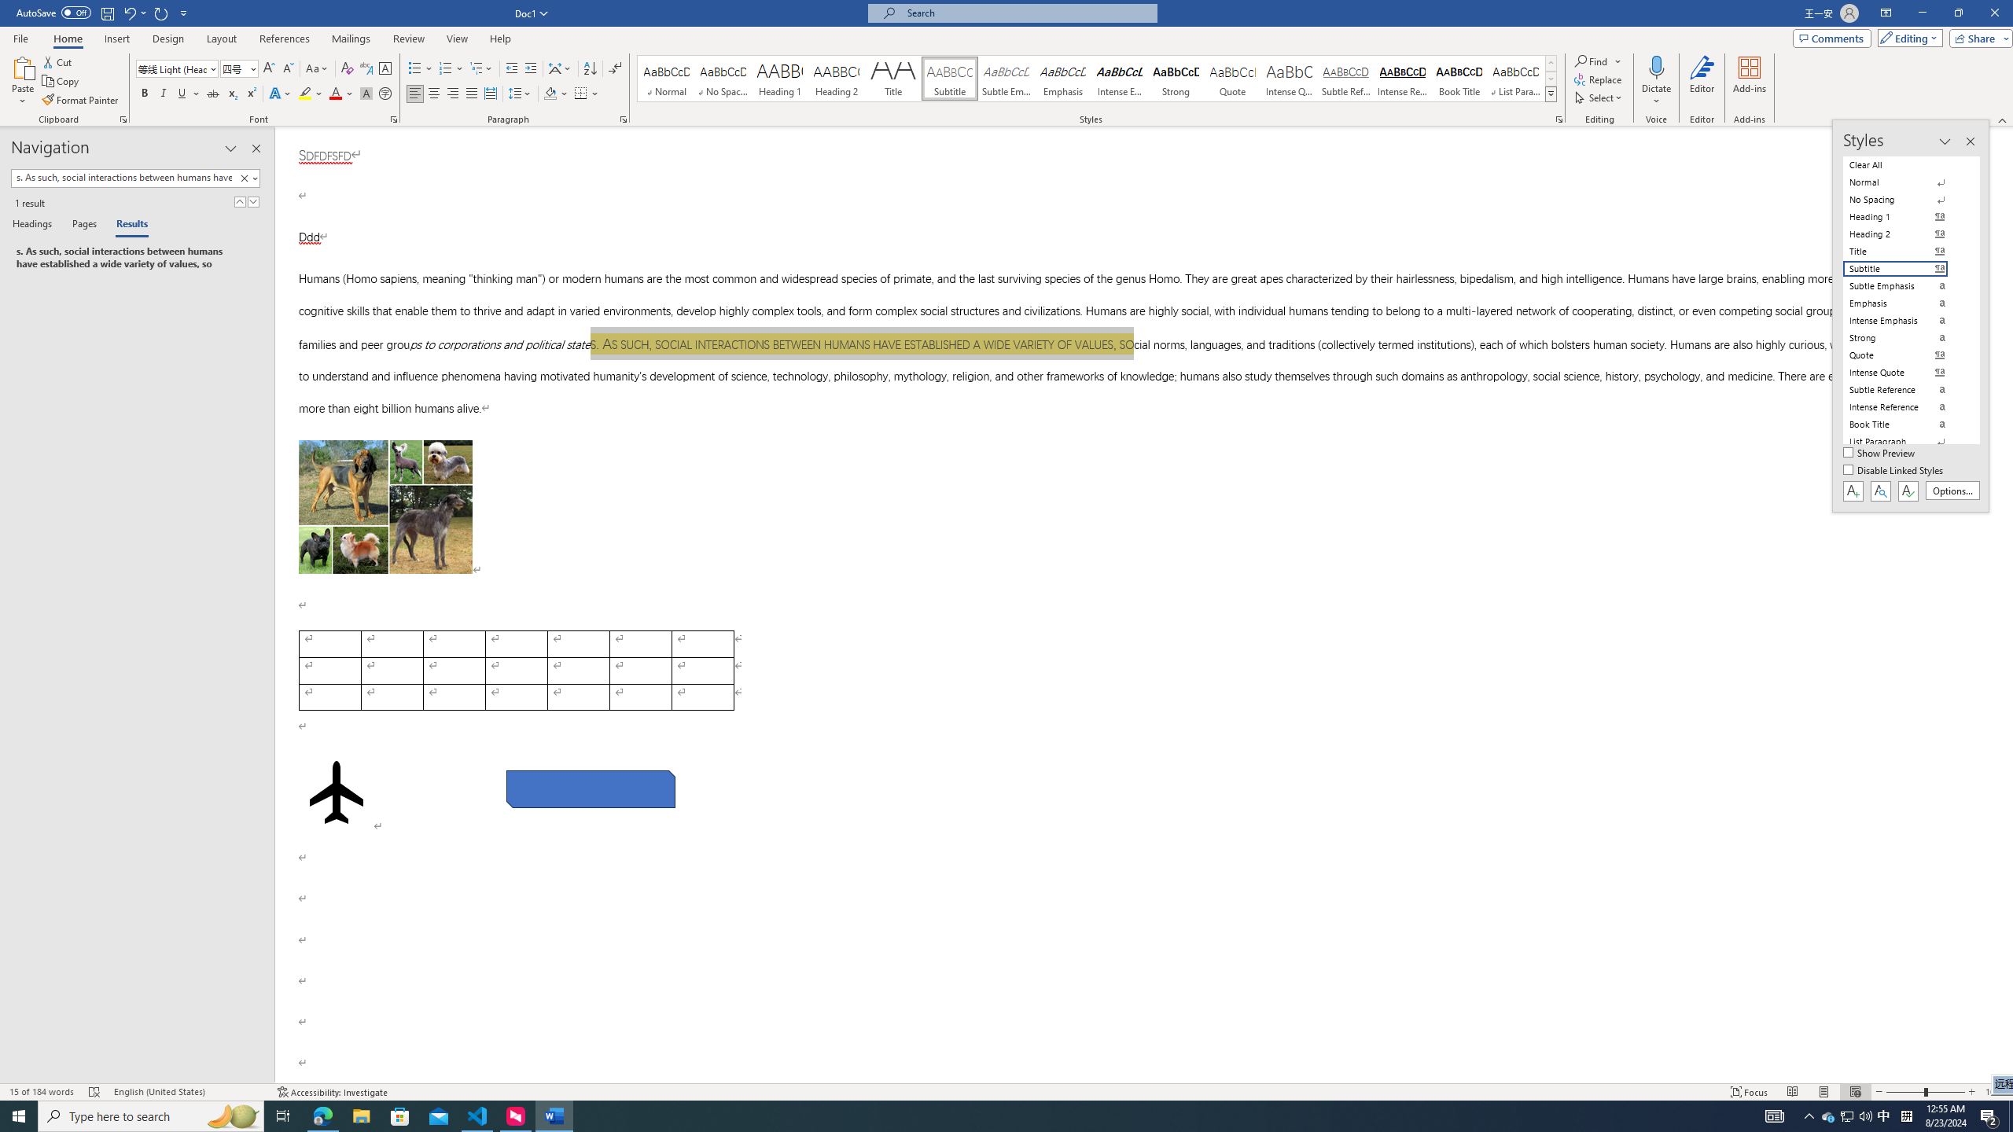 The width and height of the screenshot is (2013, 1132). I want to click on Office Clipboard..., so click(123, 119).